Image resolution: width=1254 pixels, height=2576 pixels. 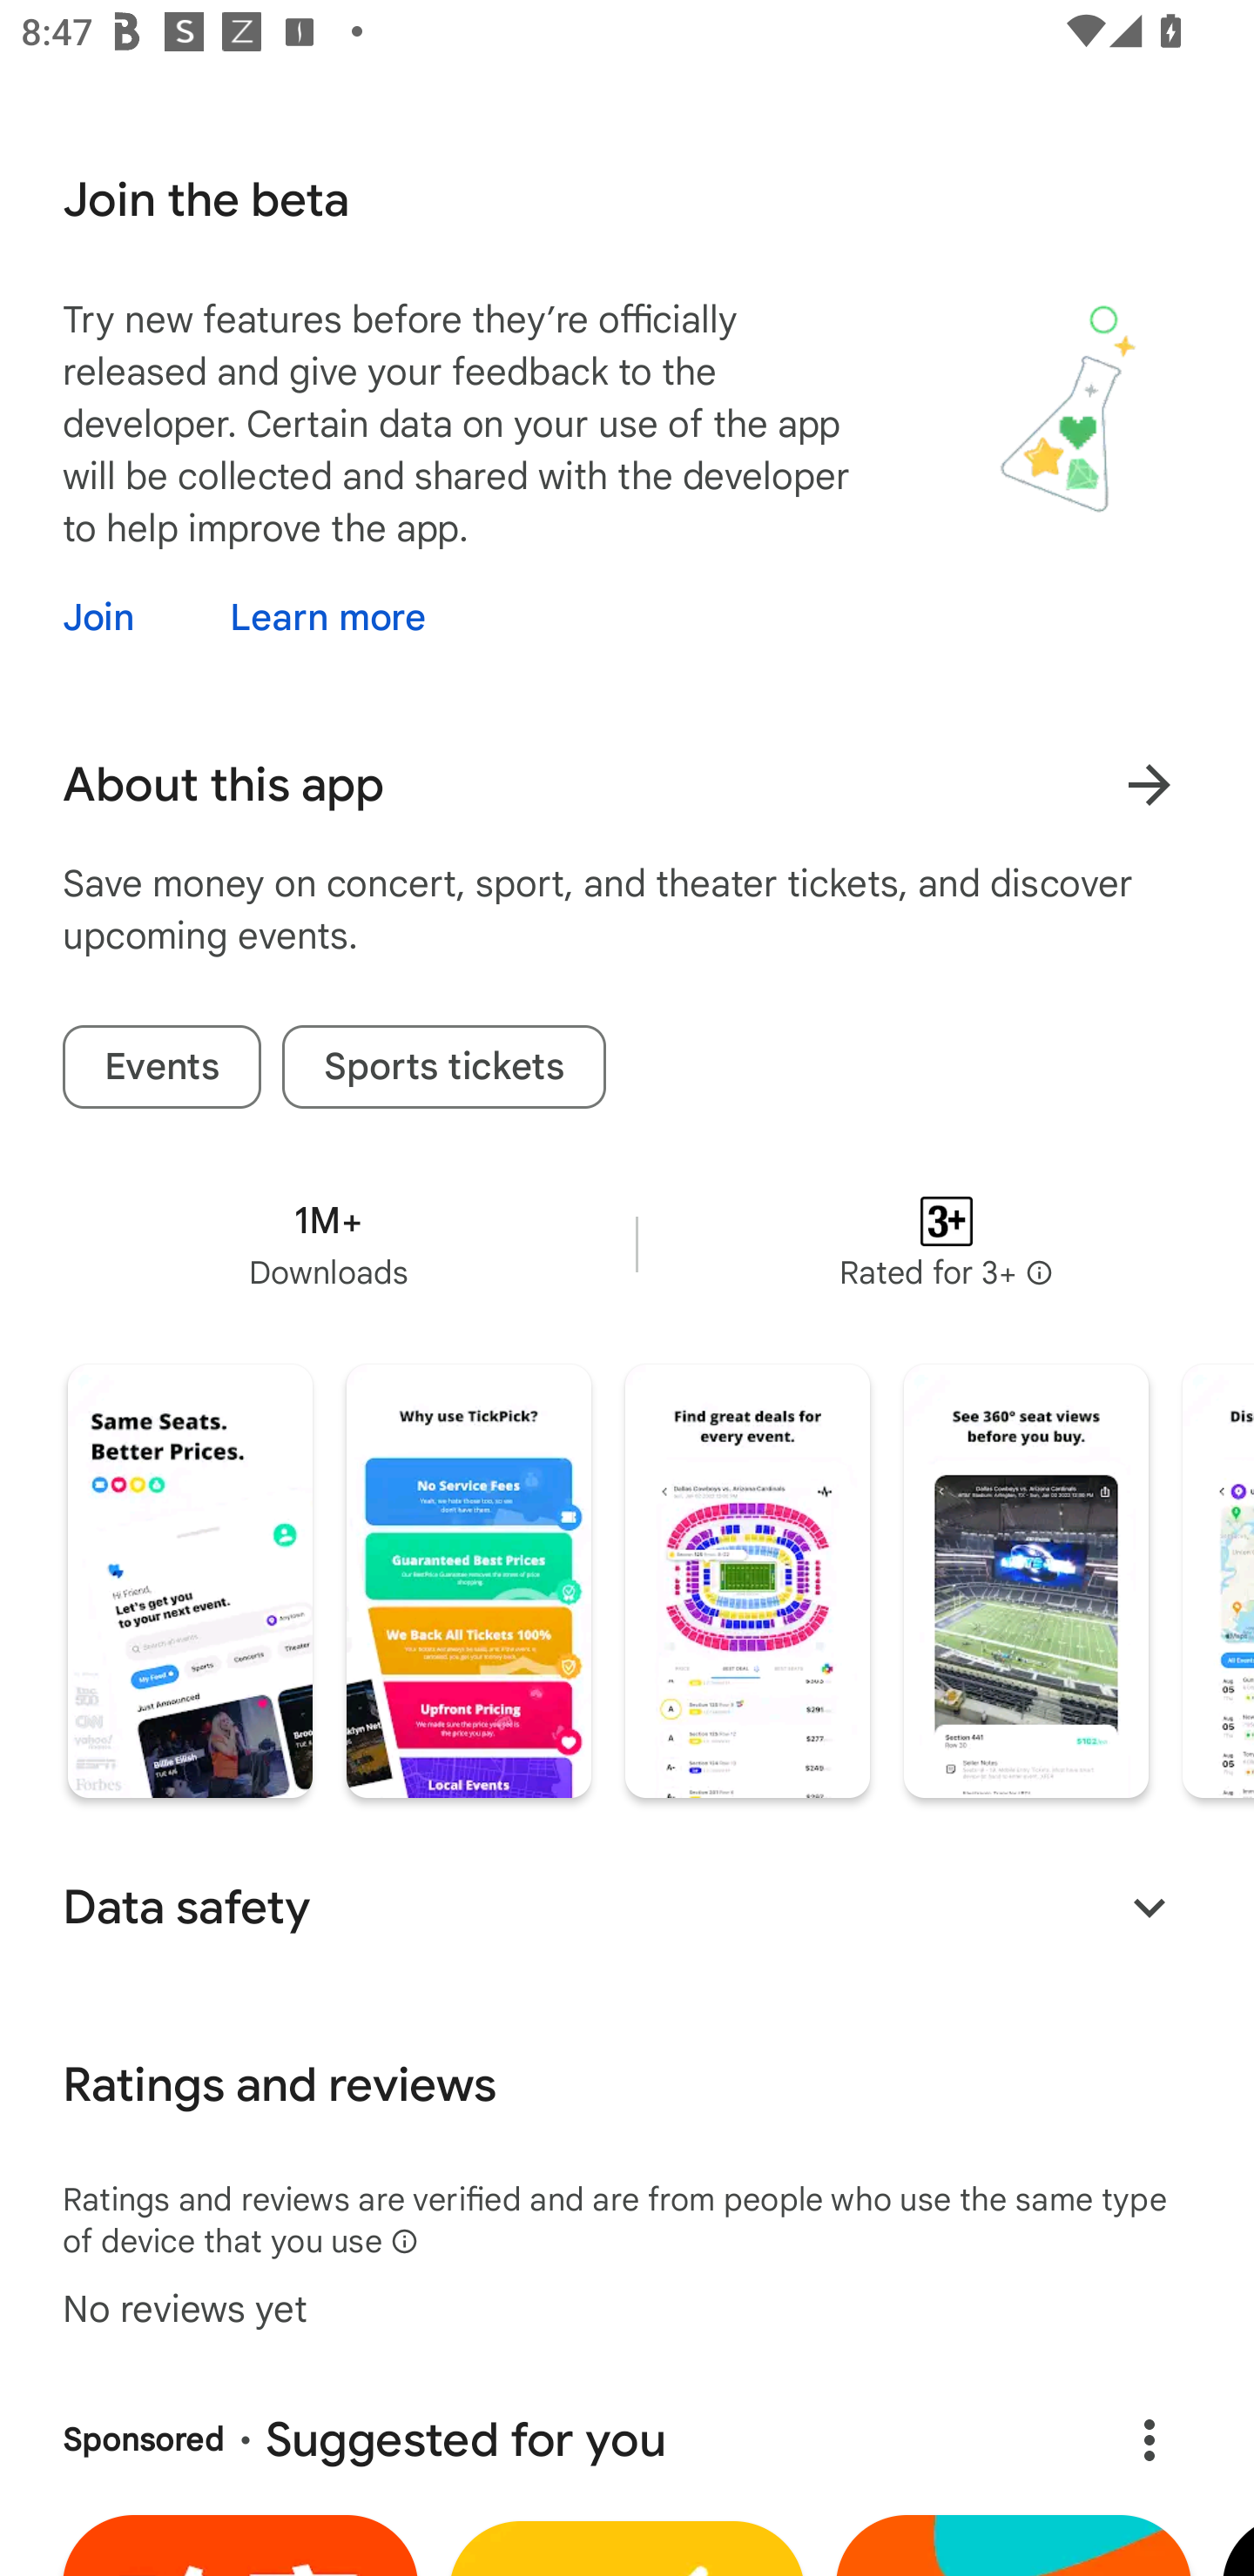 What do you see at coordinates (162, 1067) in the screenshot?
I see `Events tag` at bounding box center [162, 1067].